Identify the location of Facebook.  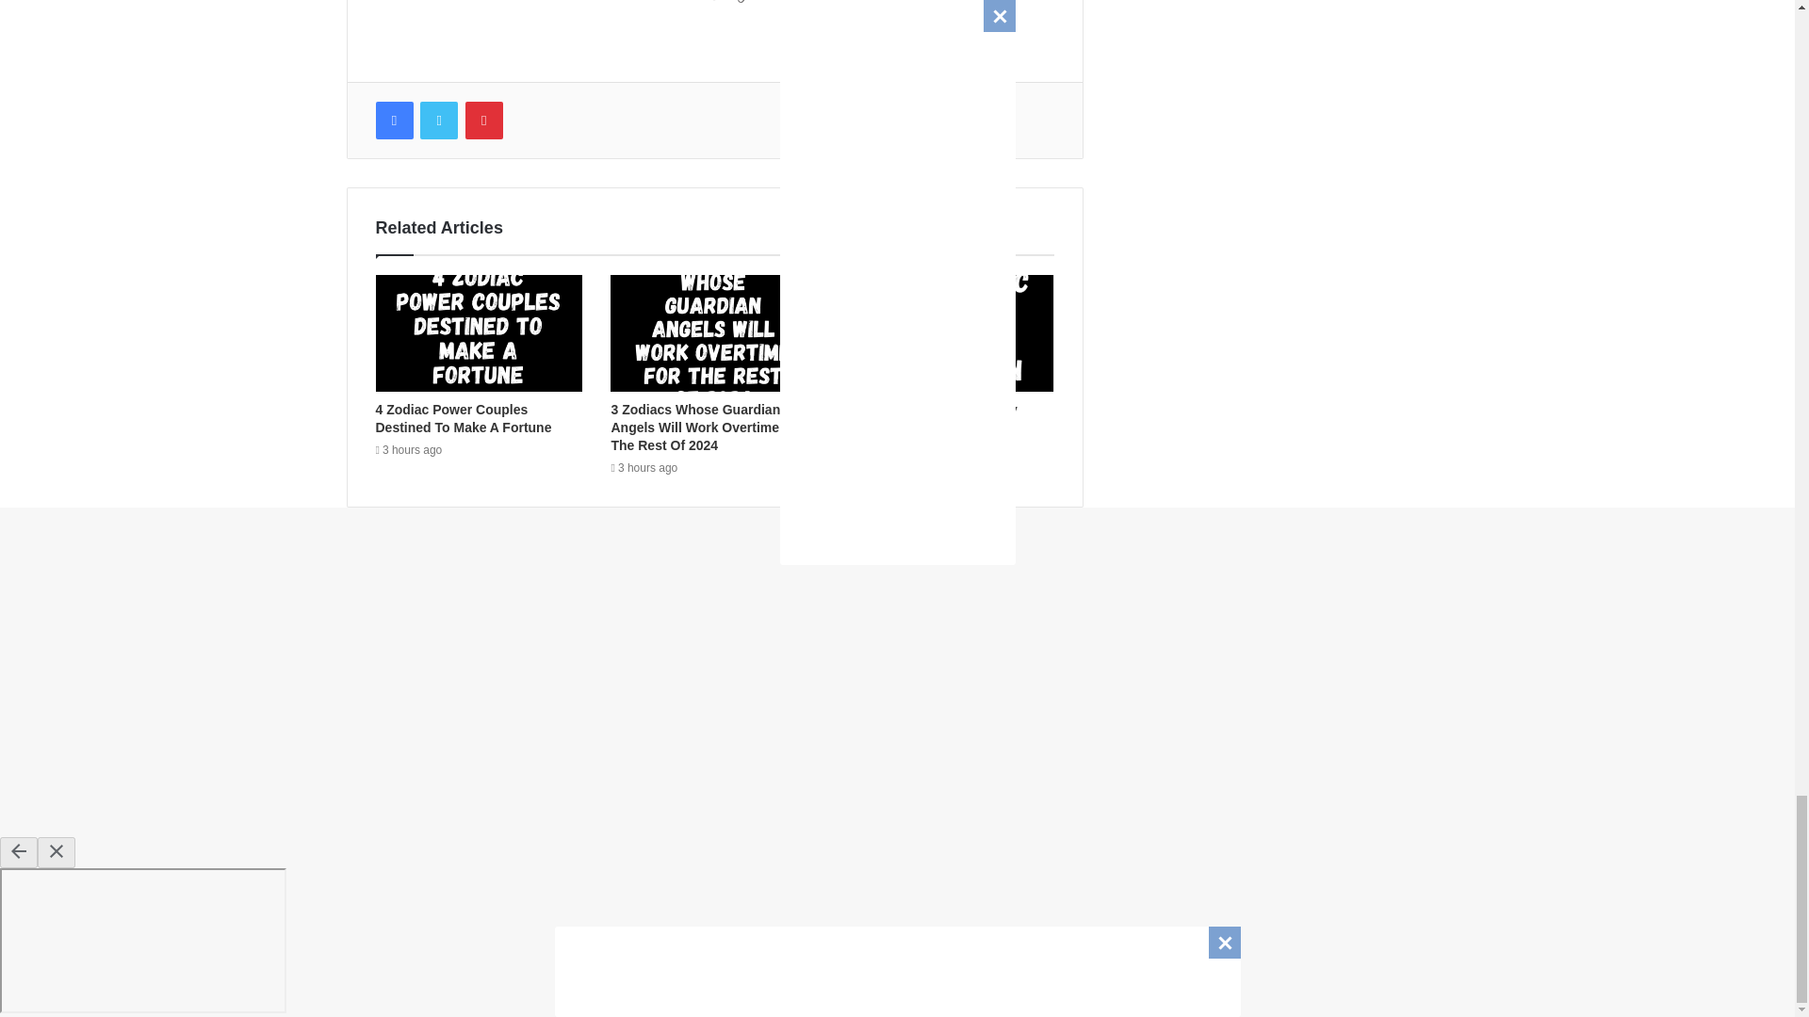
(393, 121).